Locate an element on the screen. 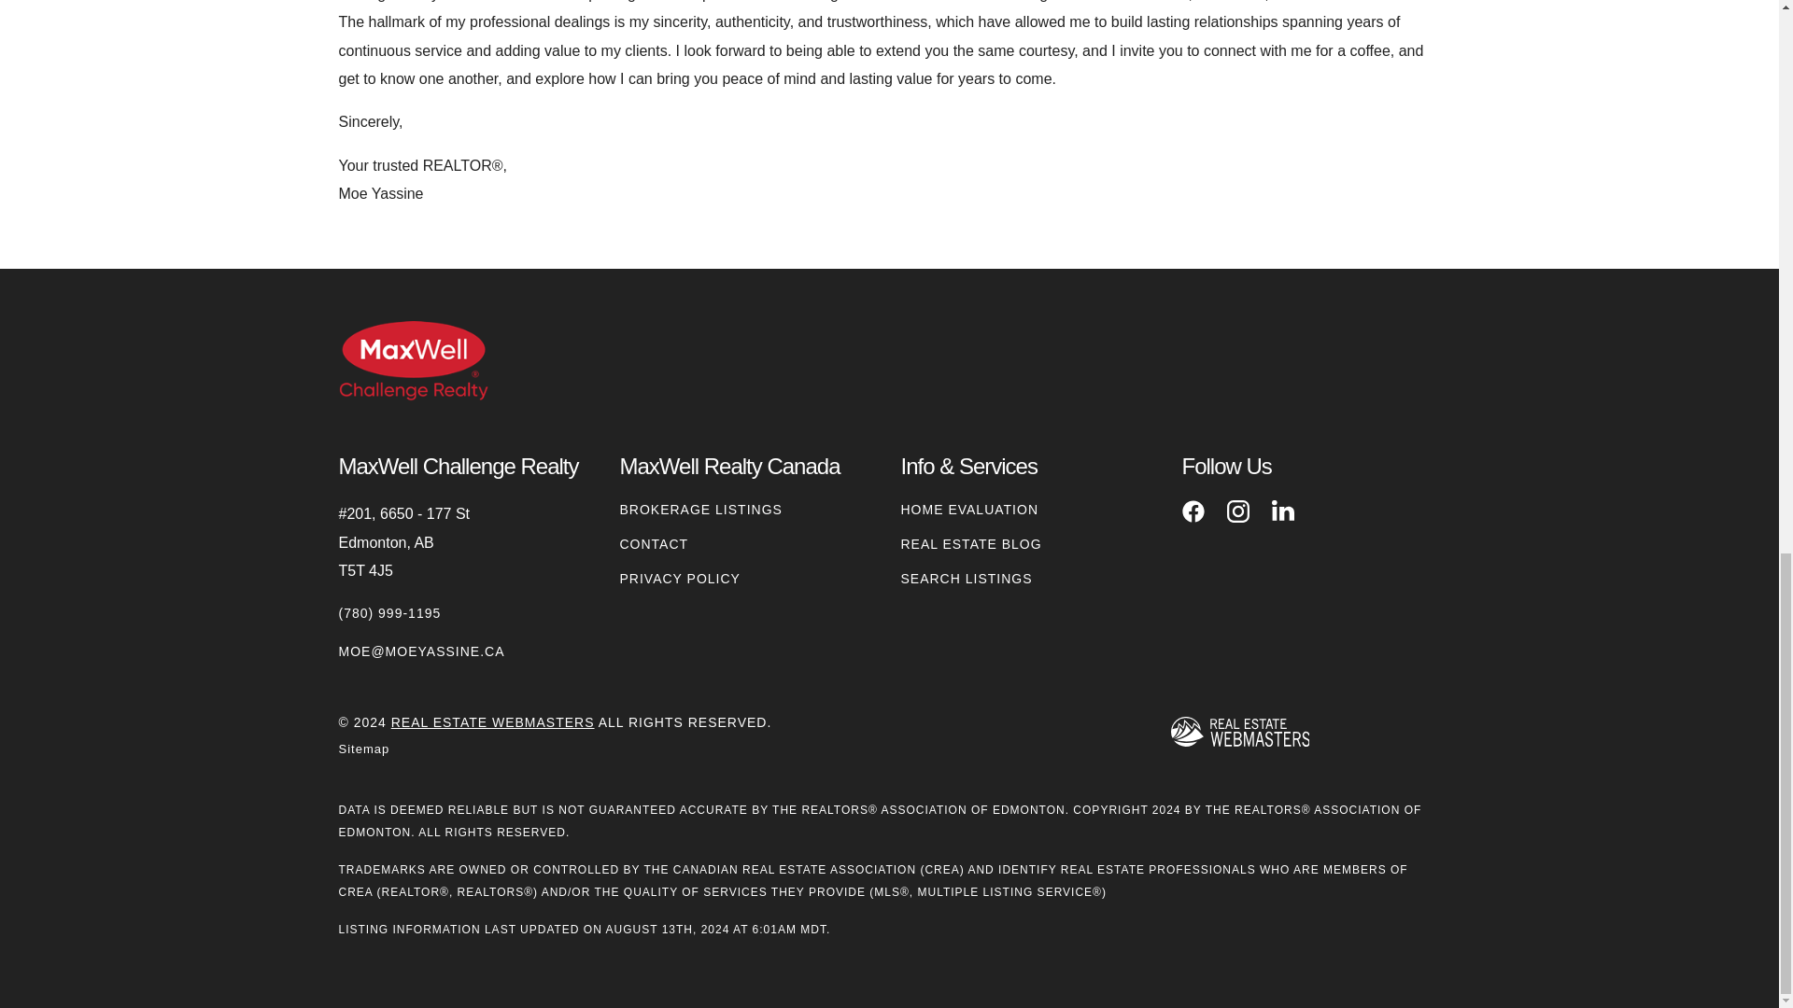 This screenshot has height=1008, width=1793. FACEBOOK FOR is located at coordinates (1193, 511).